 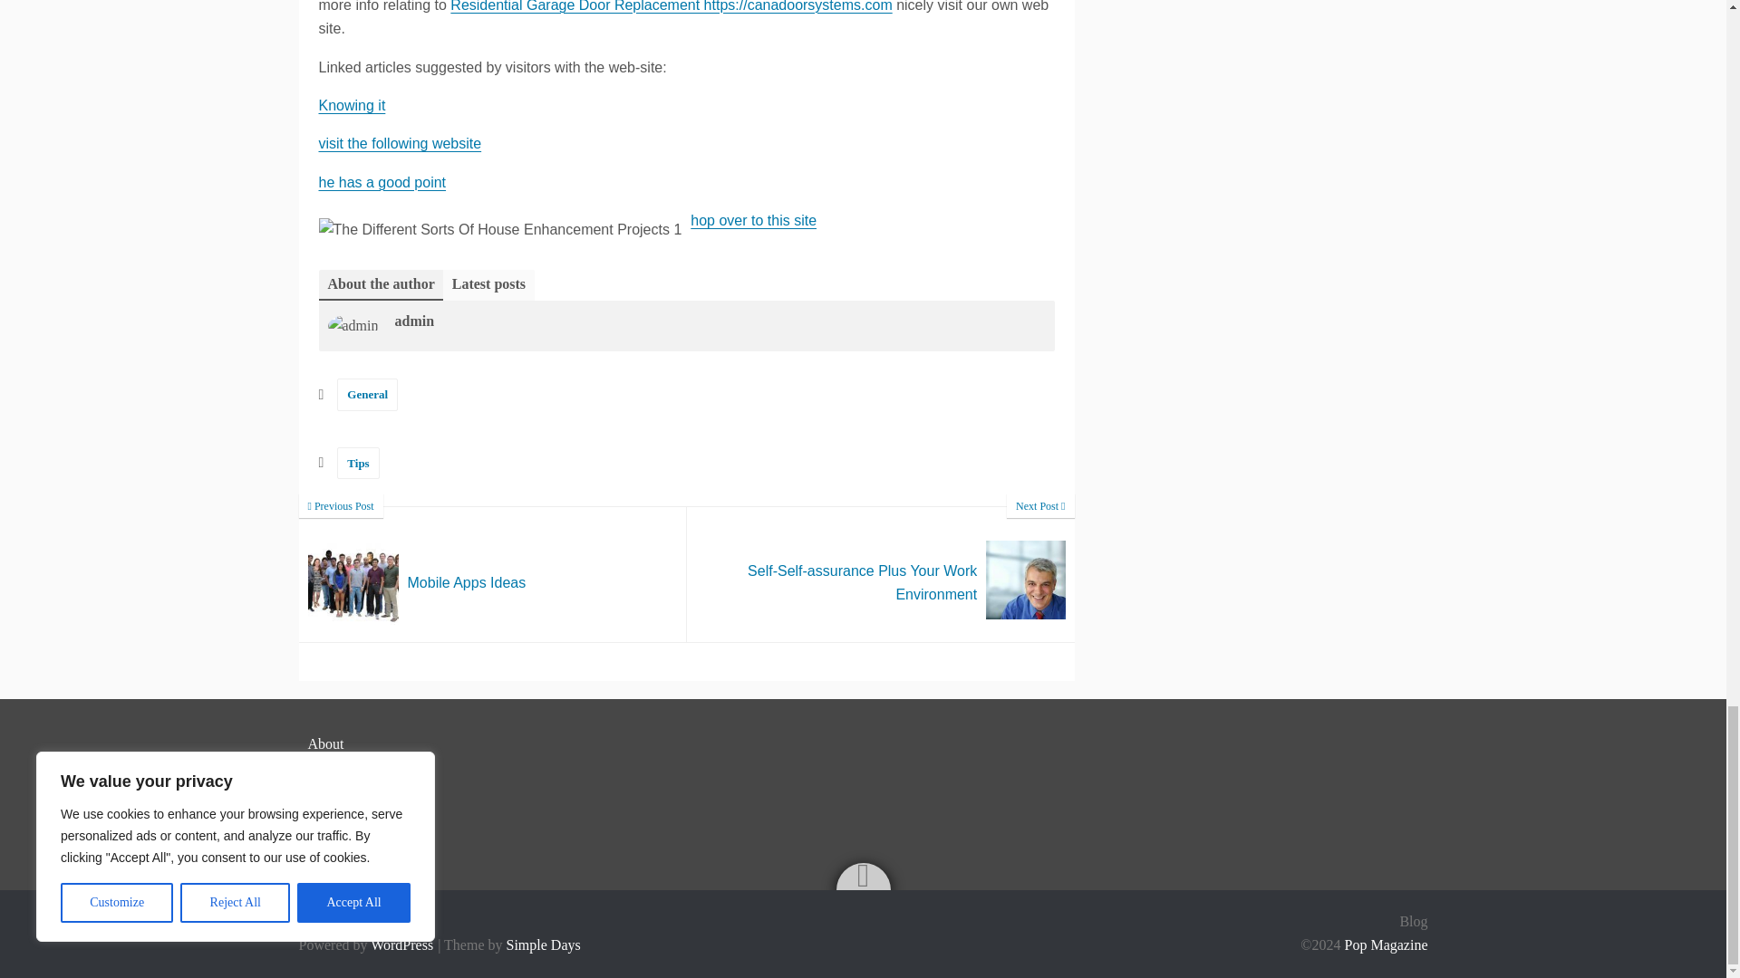 What do you see at coordinates (368, 393) in the screenshot?
I see `General` at bounding box center [368, 393].